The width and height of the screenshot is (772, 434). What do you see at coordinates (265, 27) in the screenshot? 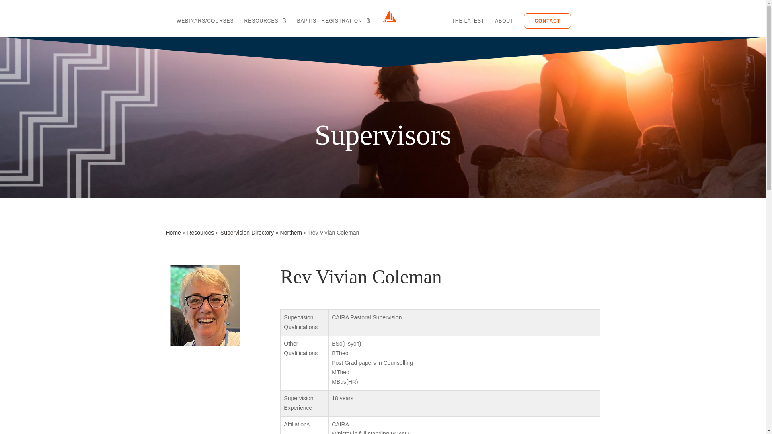
I see `RESOURCES` at bounding box center [265, 27].